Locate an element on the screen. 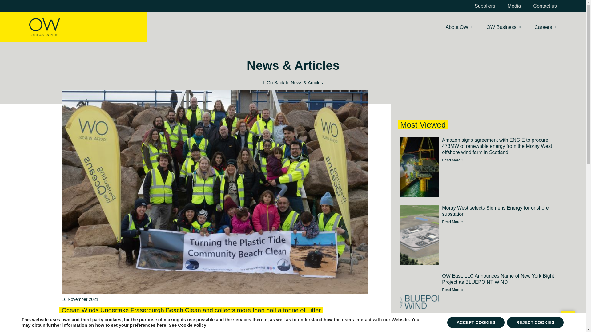 This screenshot has height=332, width=591. Suppliers is located at coordinates (485, 6).